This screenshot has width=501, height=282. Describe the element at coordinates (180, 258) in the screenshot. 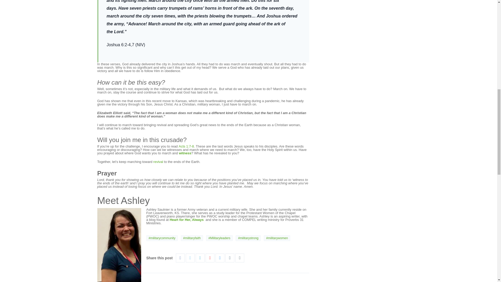

I see `Share on Facebook` at that location.